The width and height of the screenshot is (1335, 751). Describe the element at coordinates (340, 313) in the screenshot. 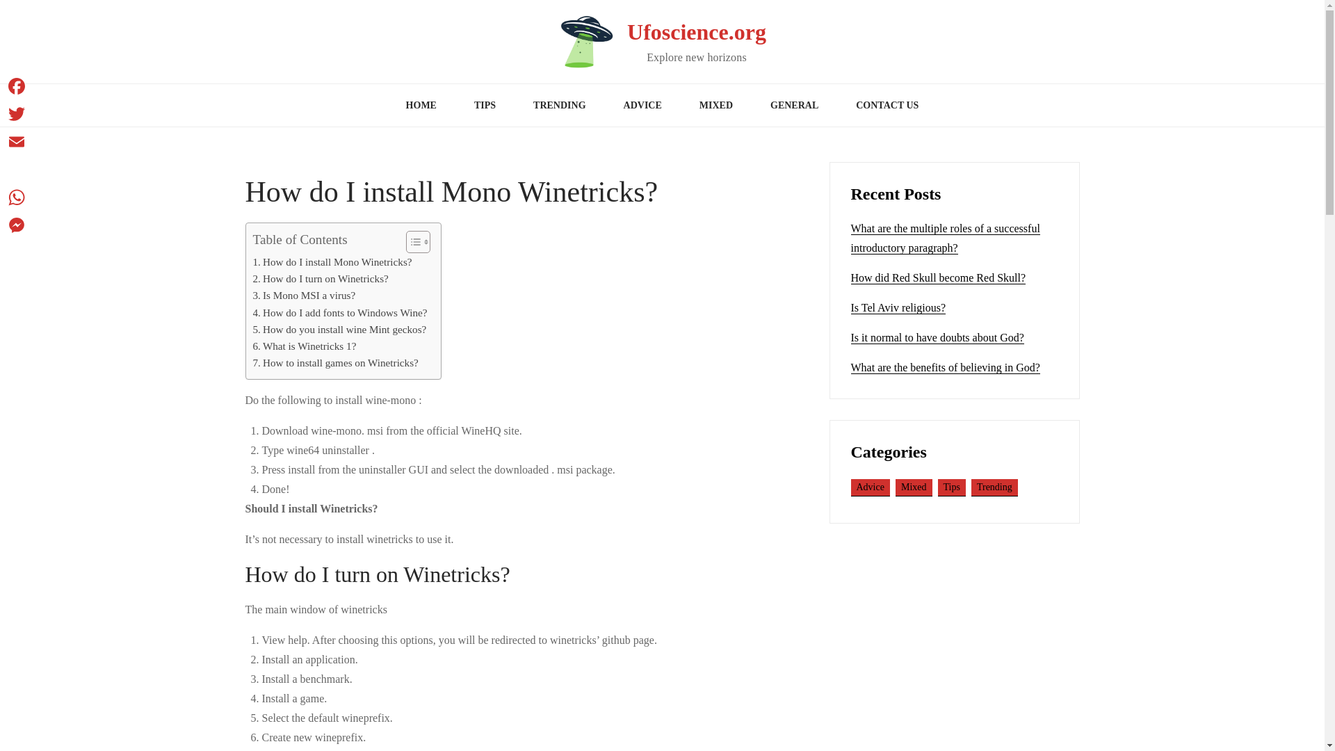

I see `How do I add fonts to Windows Wine?` at that location.